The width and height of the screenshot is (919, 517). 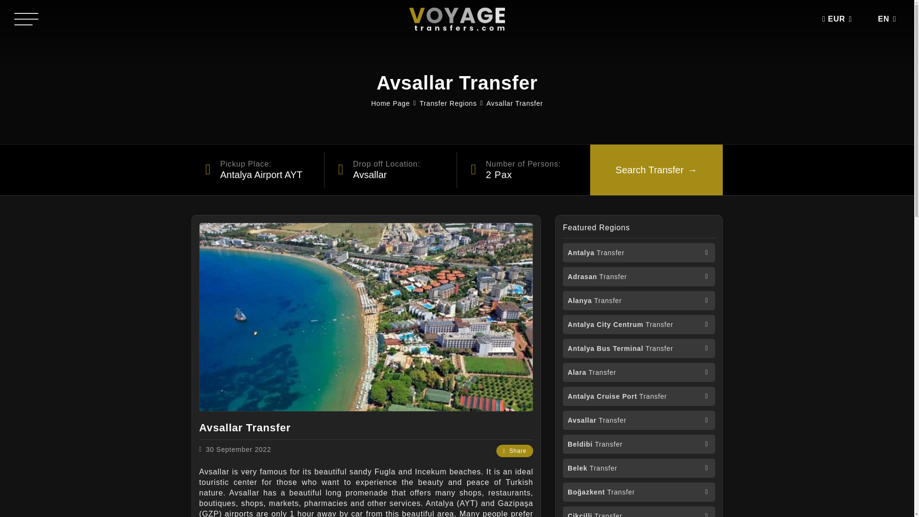 I want to click on EN, so click(x=883, y=19).